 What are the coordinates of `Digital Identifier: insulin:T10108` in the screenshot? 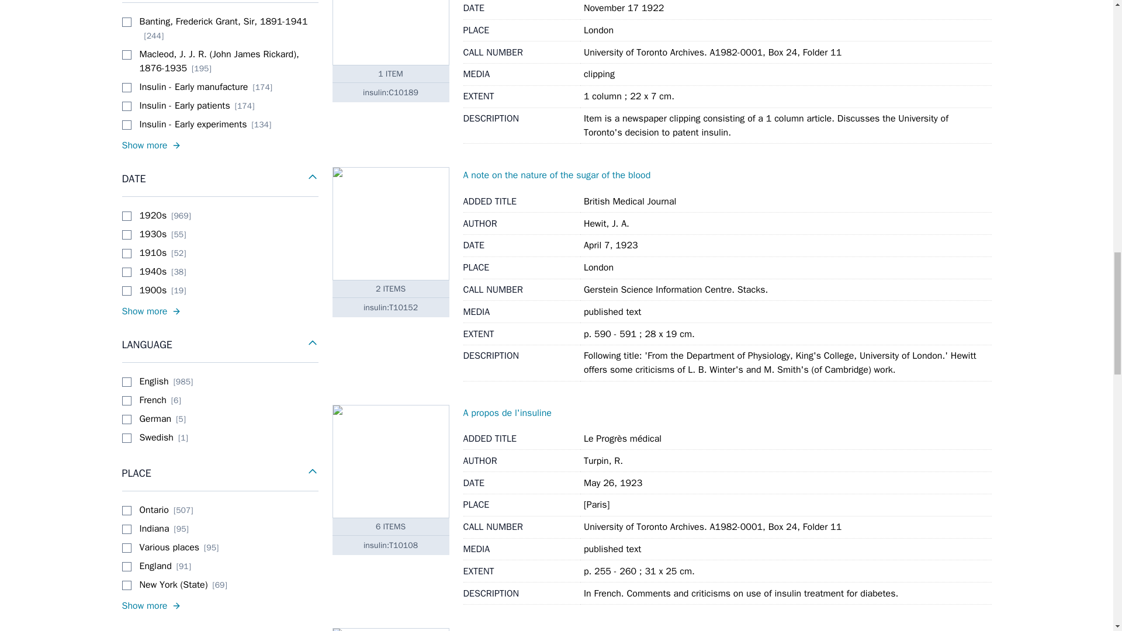 It's located at (390, 545).